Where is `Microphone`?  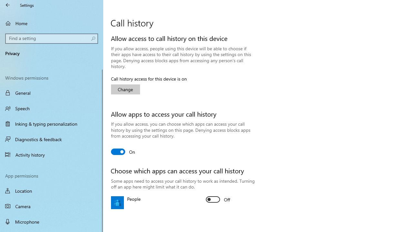
Microphone is located at coordinates (52, 222).